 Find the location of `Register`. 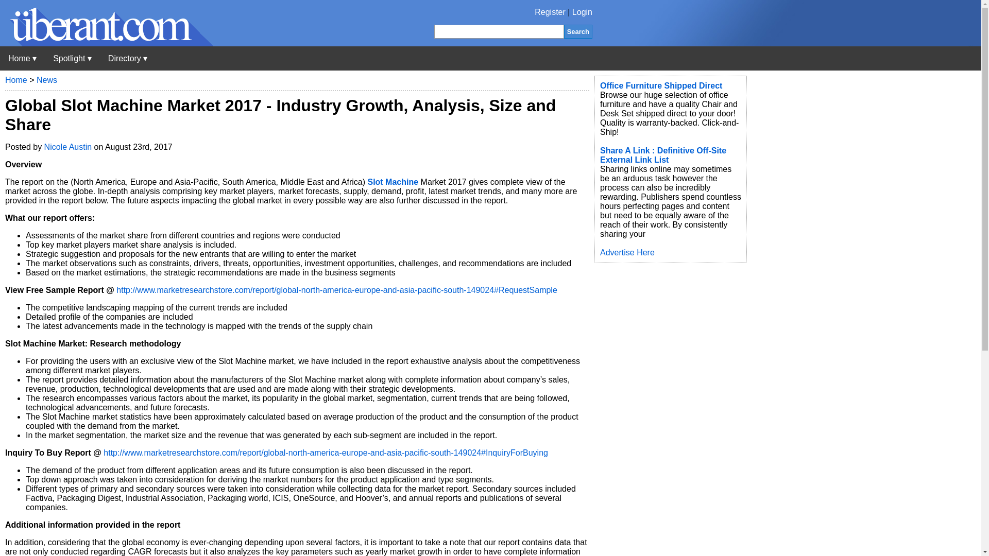

Register is located at coordinates (550, 12).